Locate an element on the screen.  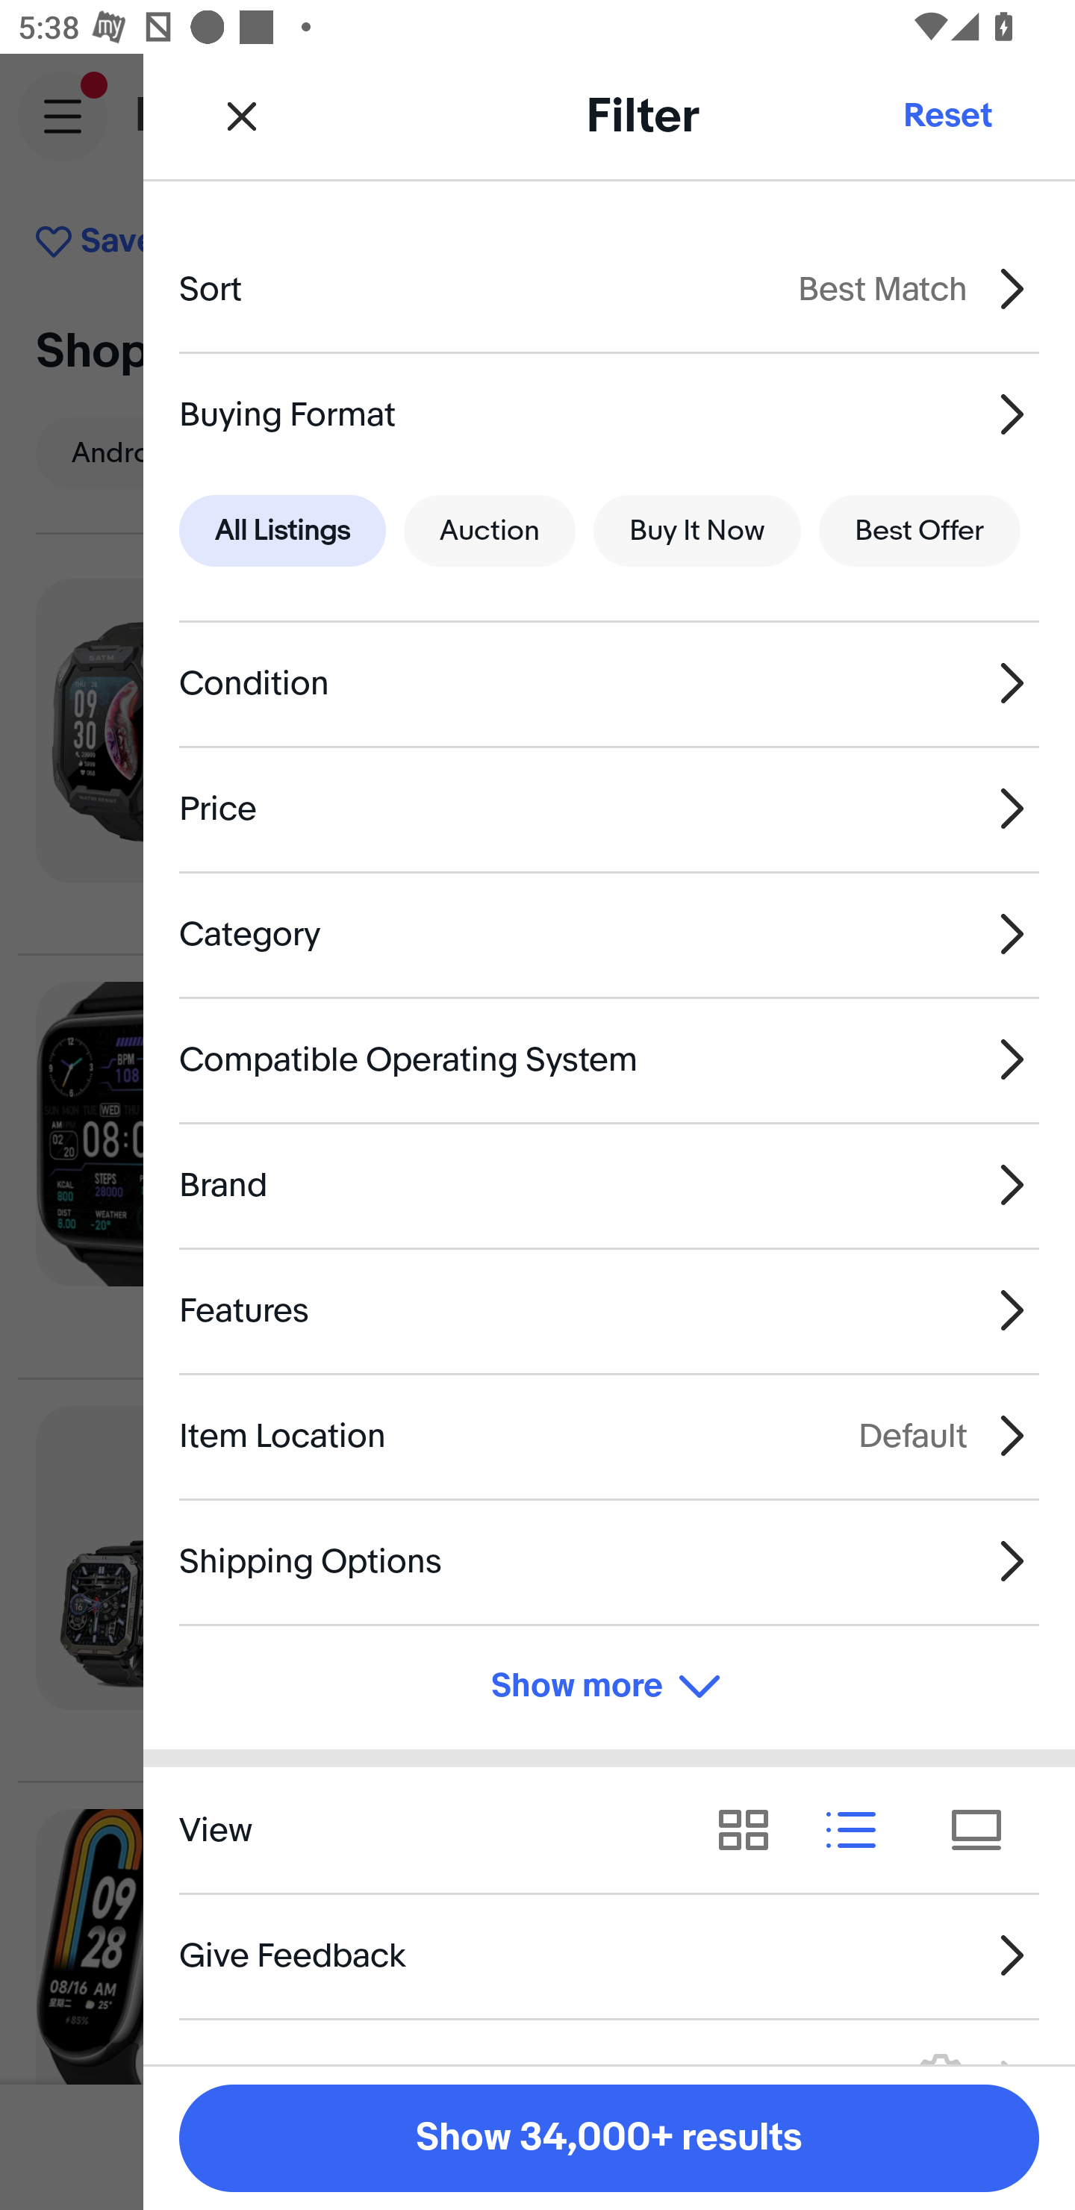
Best Offer is located at coordinates (920, 532).